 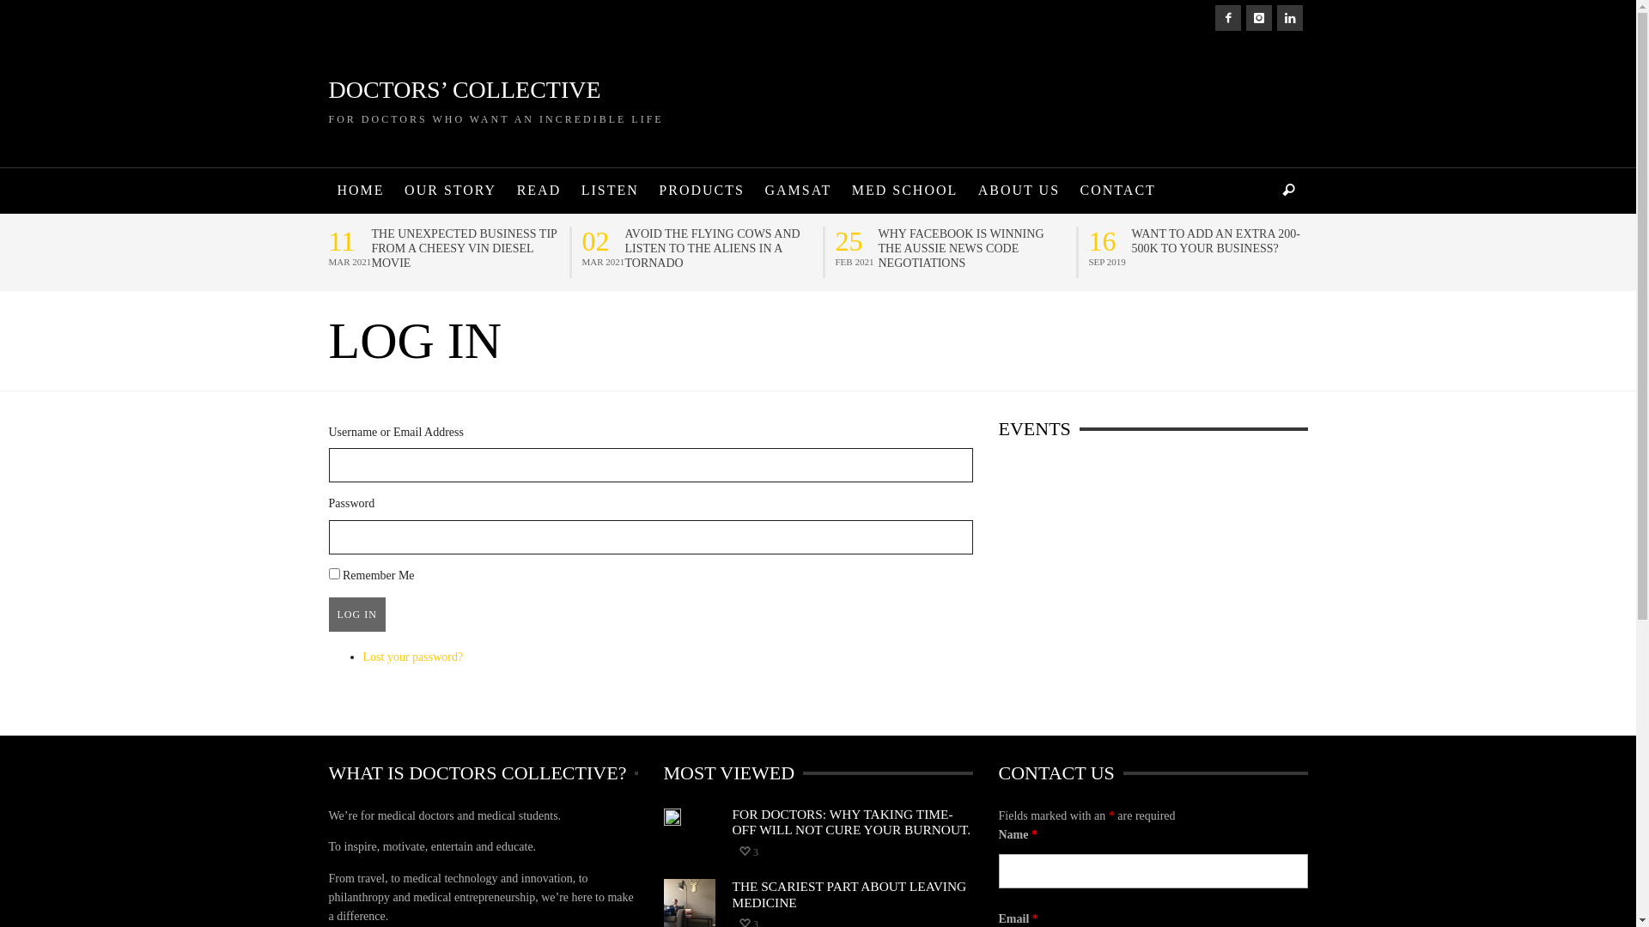 I want to click on HOME, so click(x=361, y=191).